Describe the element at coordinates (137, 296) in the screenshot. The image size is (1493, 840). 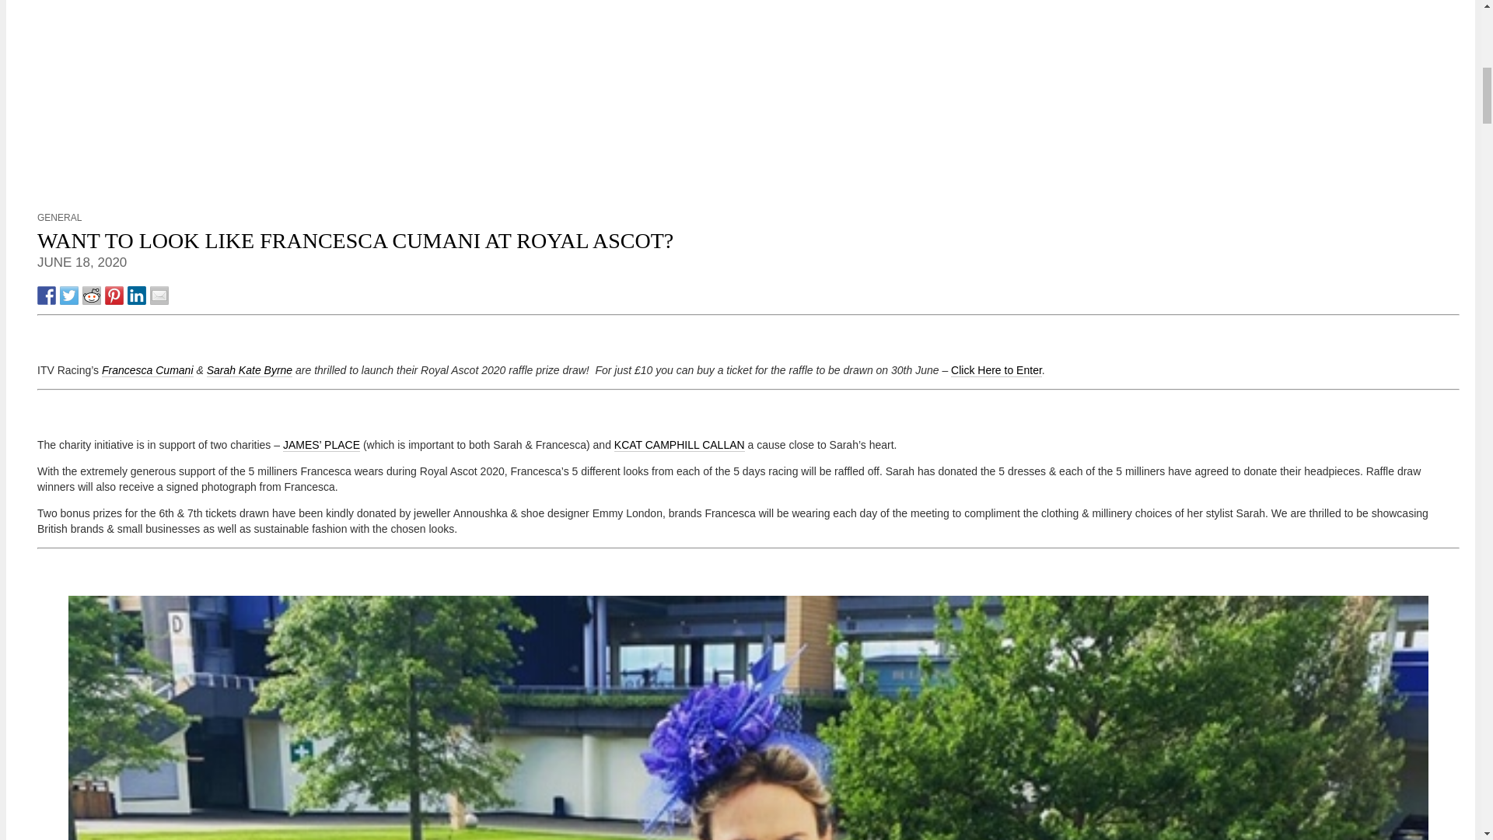
I see `Share on Linkedin` at that location.